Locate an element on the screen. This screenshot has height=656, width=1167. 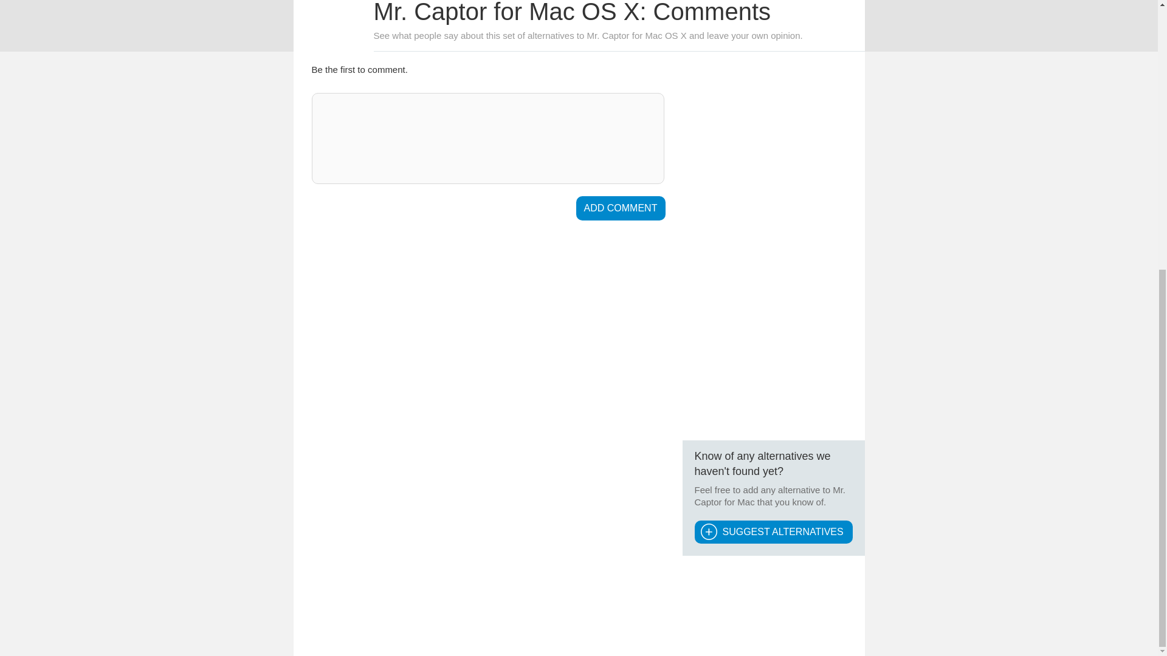
SUGGEST ALTERNATIVES is located at coordinates (773, 532).